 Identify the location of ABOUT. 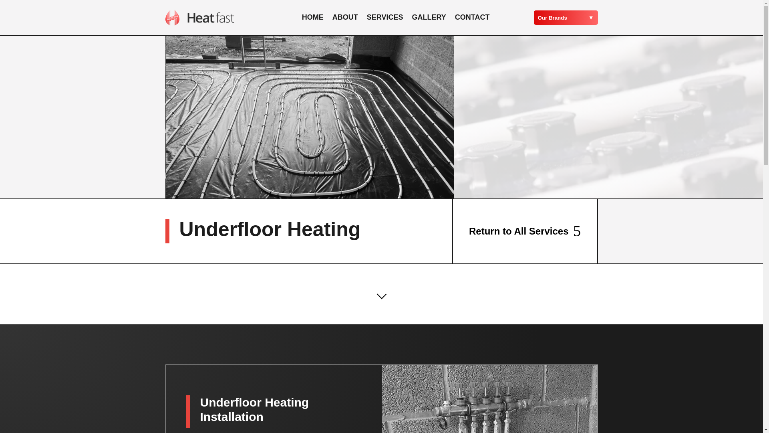
(345, 18).